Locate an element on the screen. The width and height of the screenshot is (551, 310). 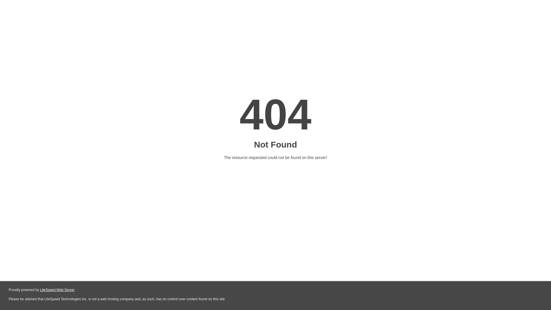
LiteSpeed Web Server is located at coordinates (57, 290).